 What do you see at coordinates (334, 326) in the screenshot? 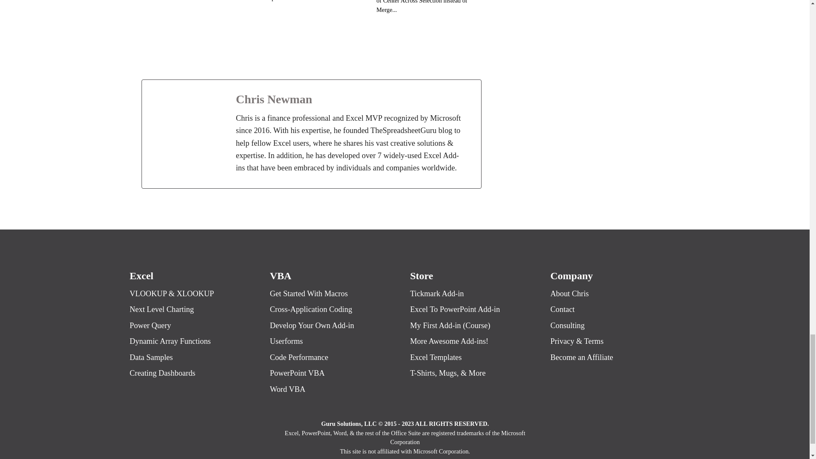
I see `Develop Your Own Add-in` at bounding box center [334, 326].